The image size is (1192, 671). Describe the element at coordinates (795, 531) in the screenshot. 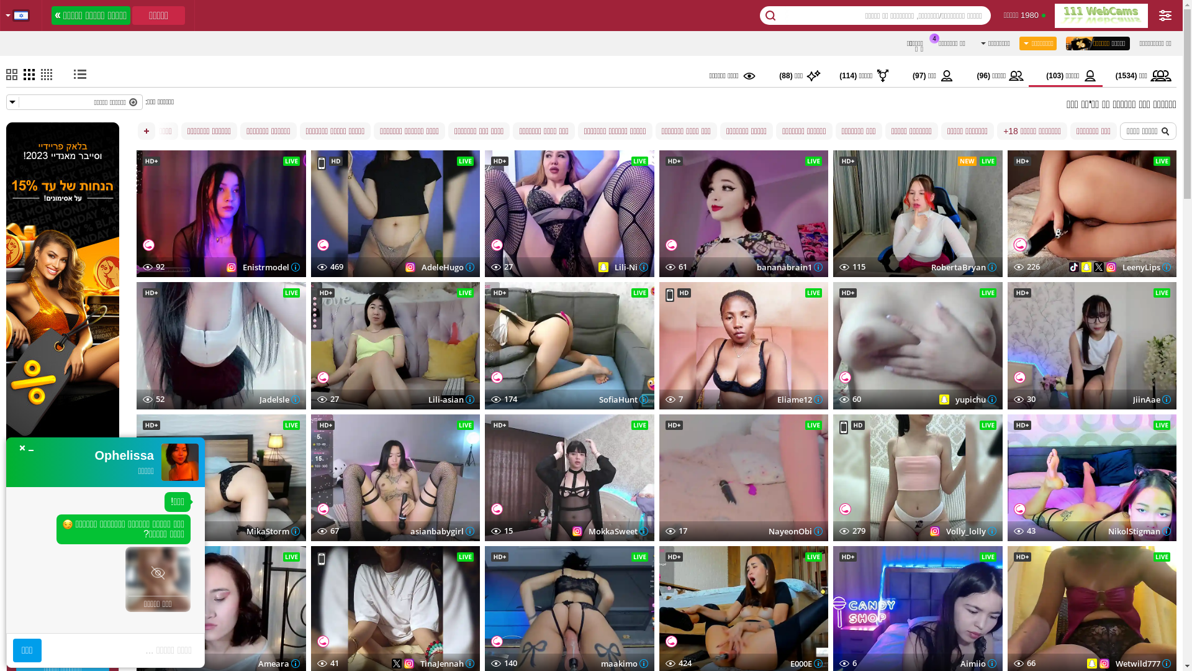

I see `NayeonObi` at that location.